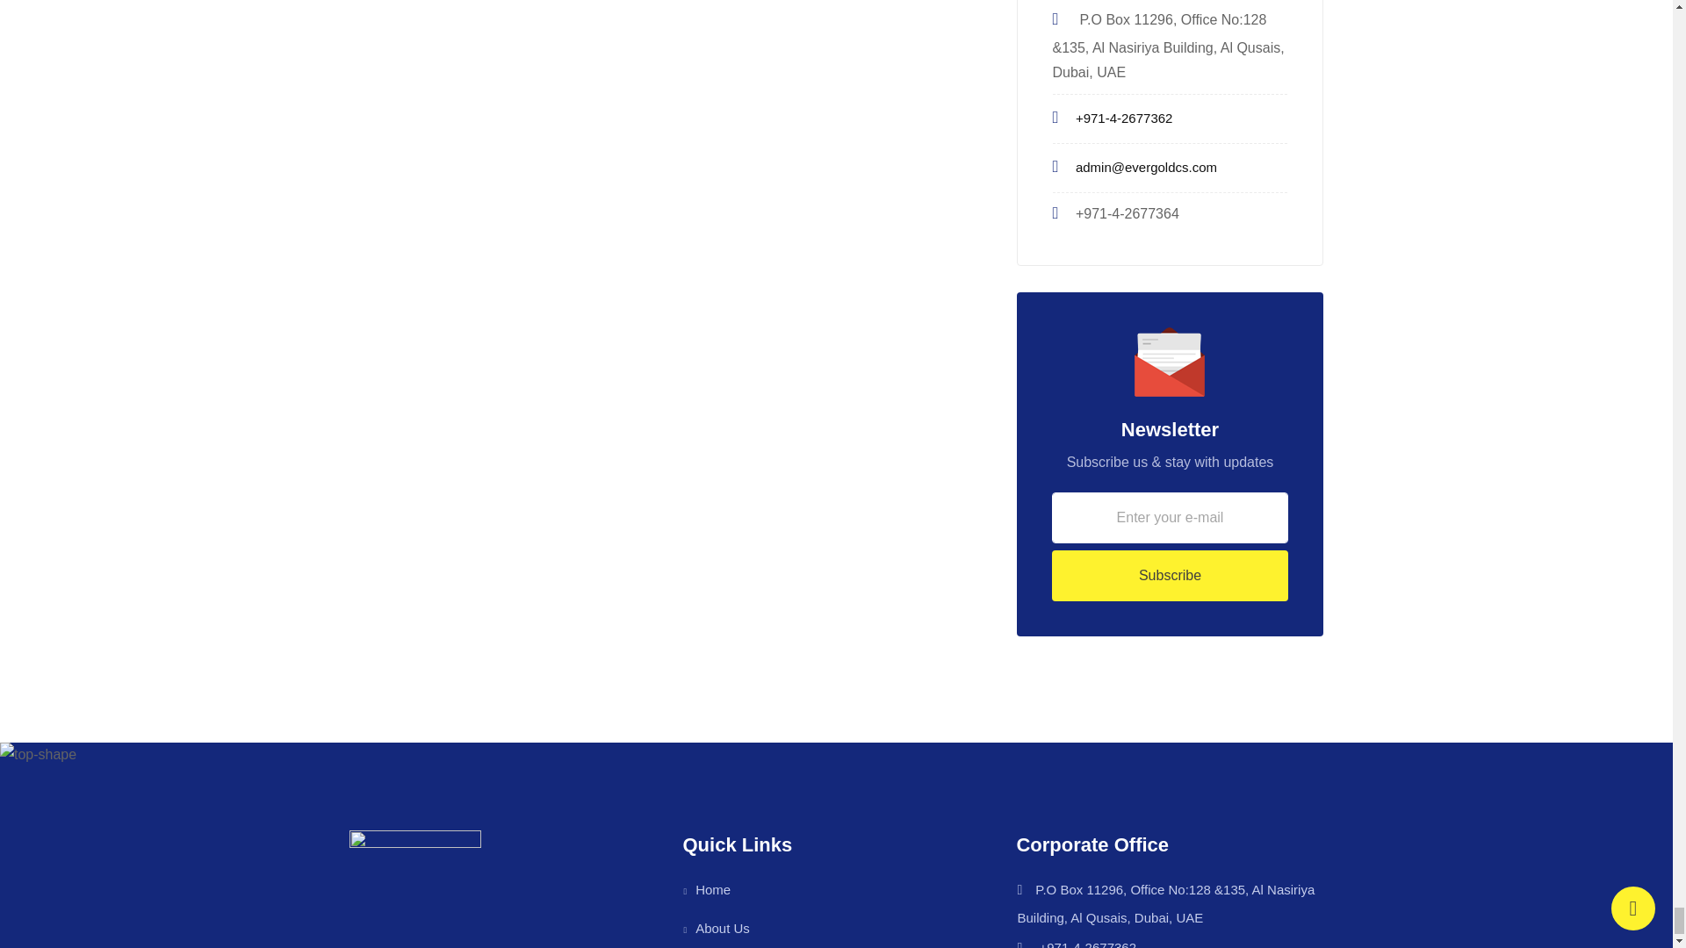  Describe the element at coordinates (1171, 576) in the screenshot. I see `Subscribe` at that location.